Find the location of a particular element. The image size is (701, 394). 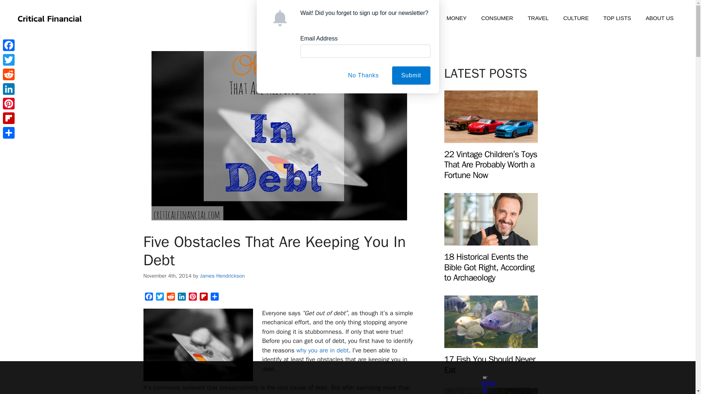

ABOUT US is located at coordinates (659, 18).